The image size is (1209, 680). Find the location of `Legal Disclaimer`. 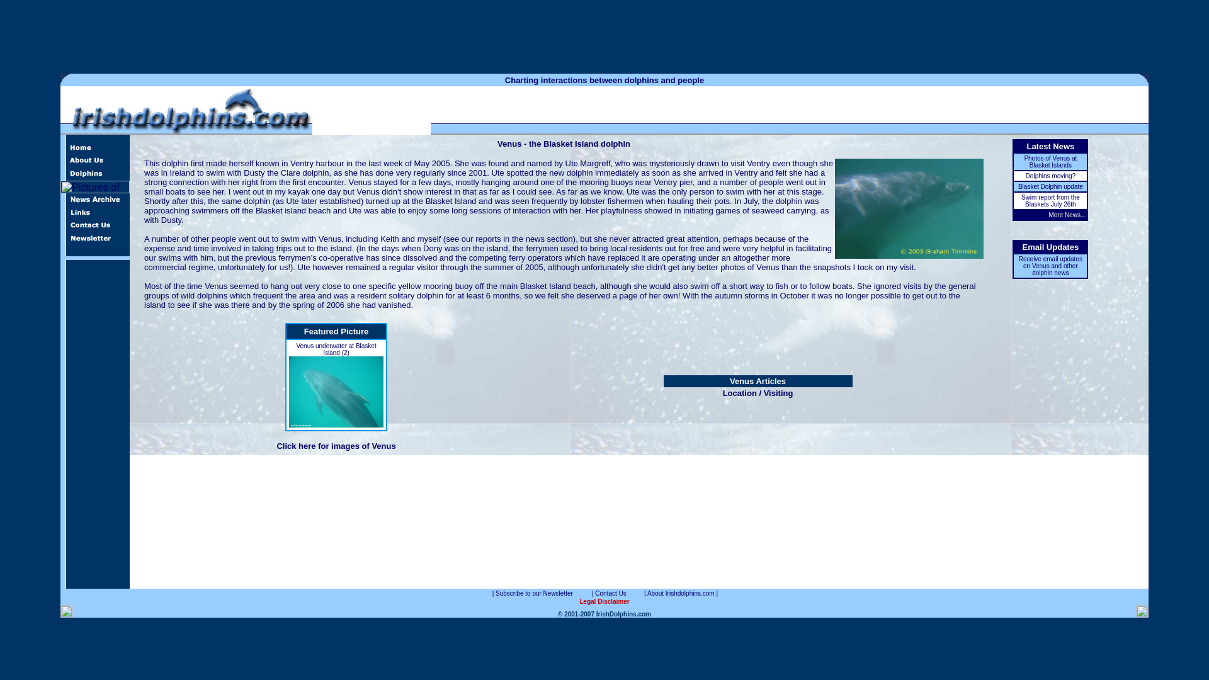

Legal Disclaimer is located at coordinates (603, 601).